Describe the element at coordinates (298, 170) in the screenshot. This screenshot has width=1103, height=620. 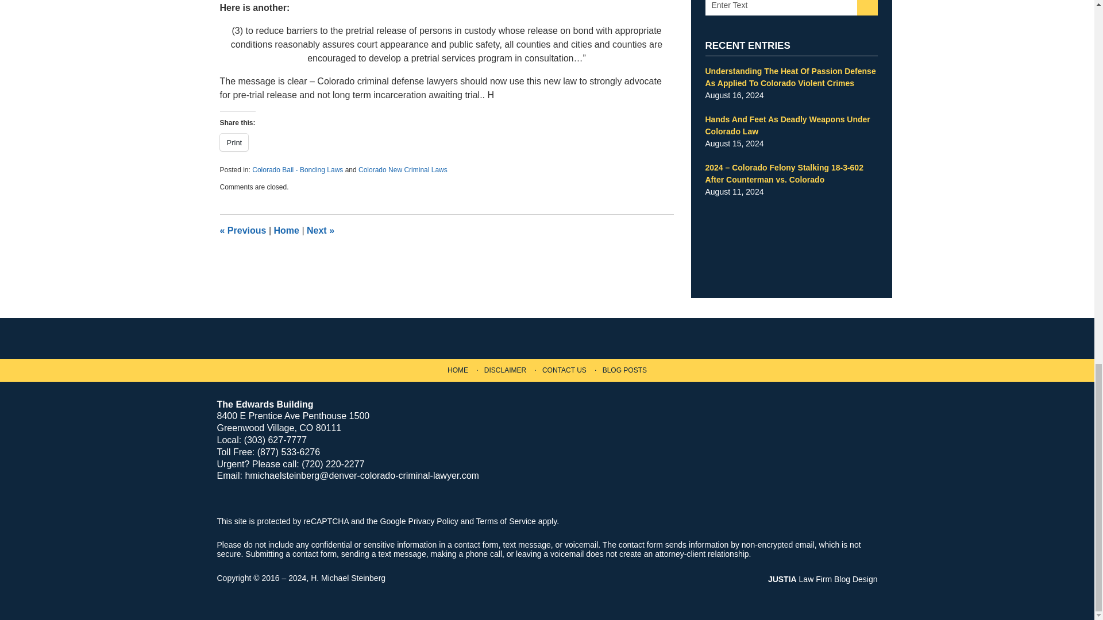
I see `View all posts in Colorado Bail - Bonding Laws` at that location.